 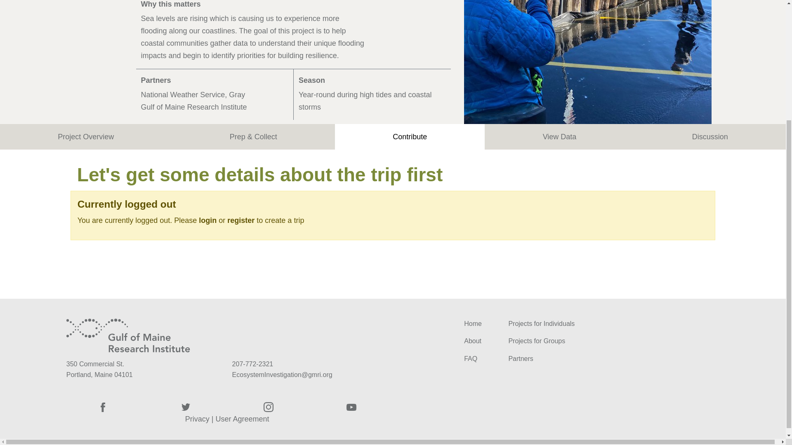 I want to click on Contribute, so click(x=410, y=137).